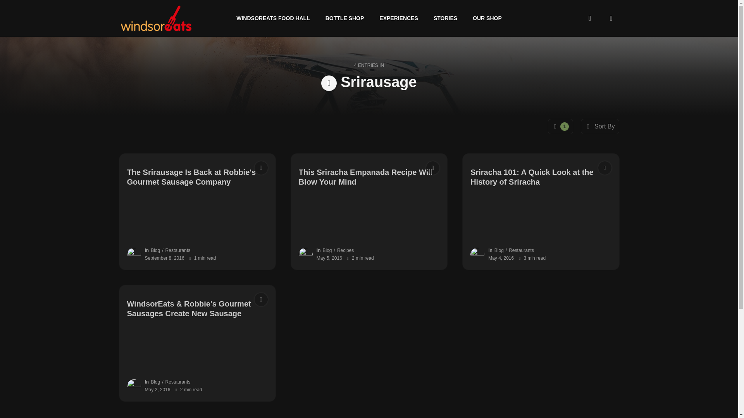  I want to click on Blog, so click(327, 250).